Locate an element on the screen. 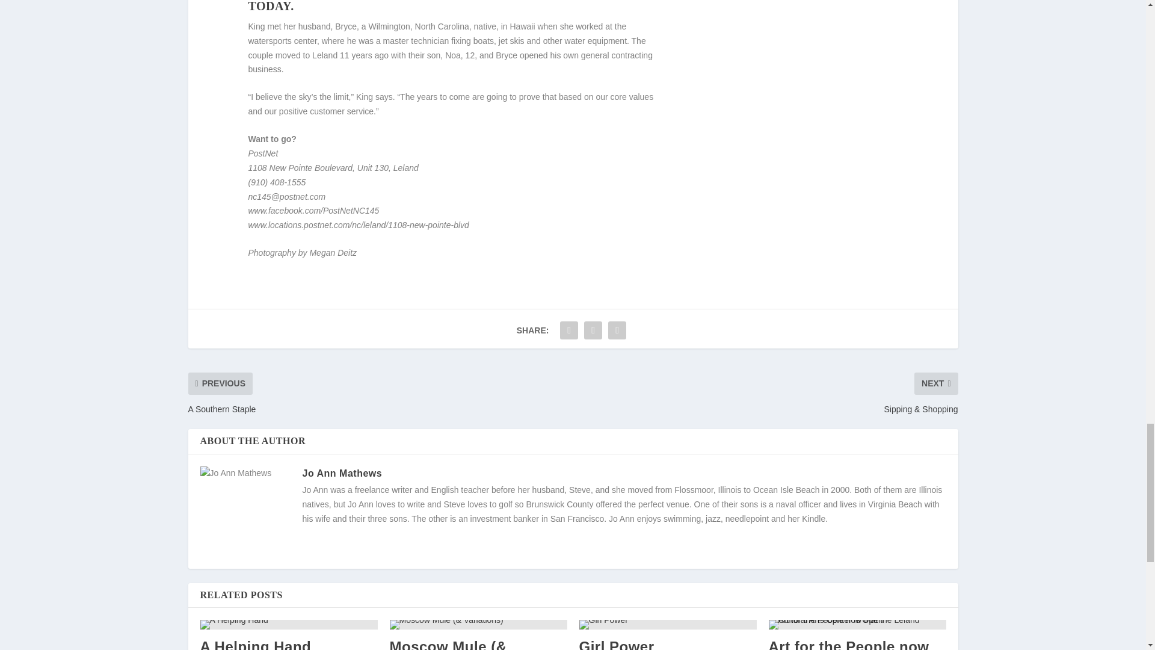 This screenshot has width=1155, height=650. Share "Business Profile: PostNet" via Print is located at coordinates (617, 330).